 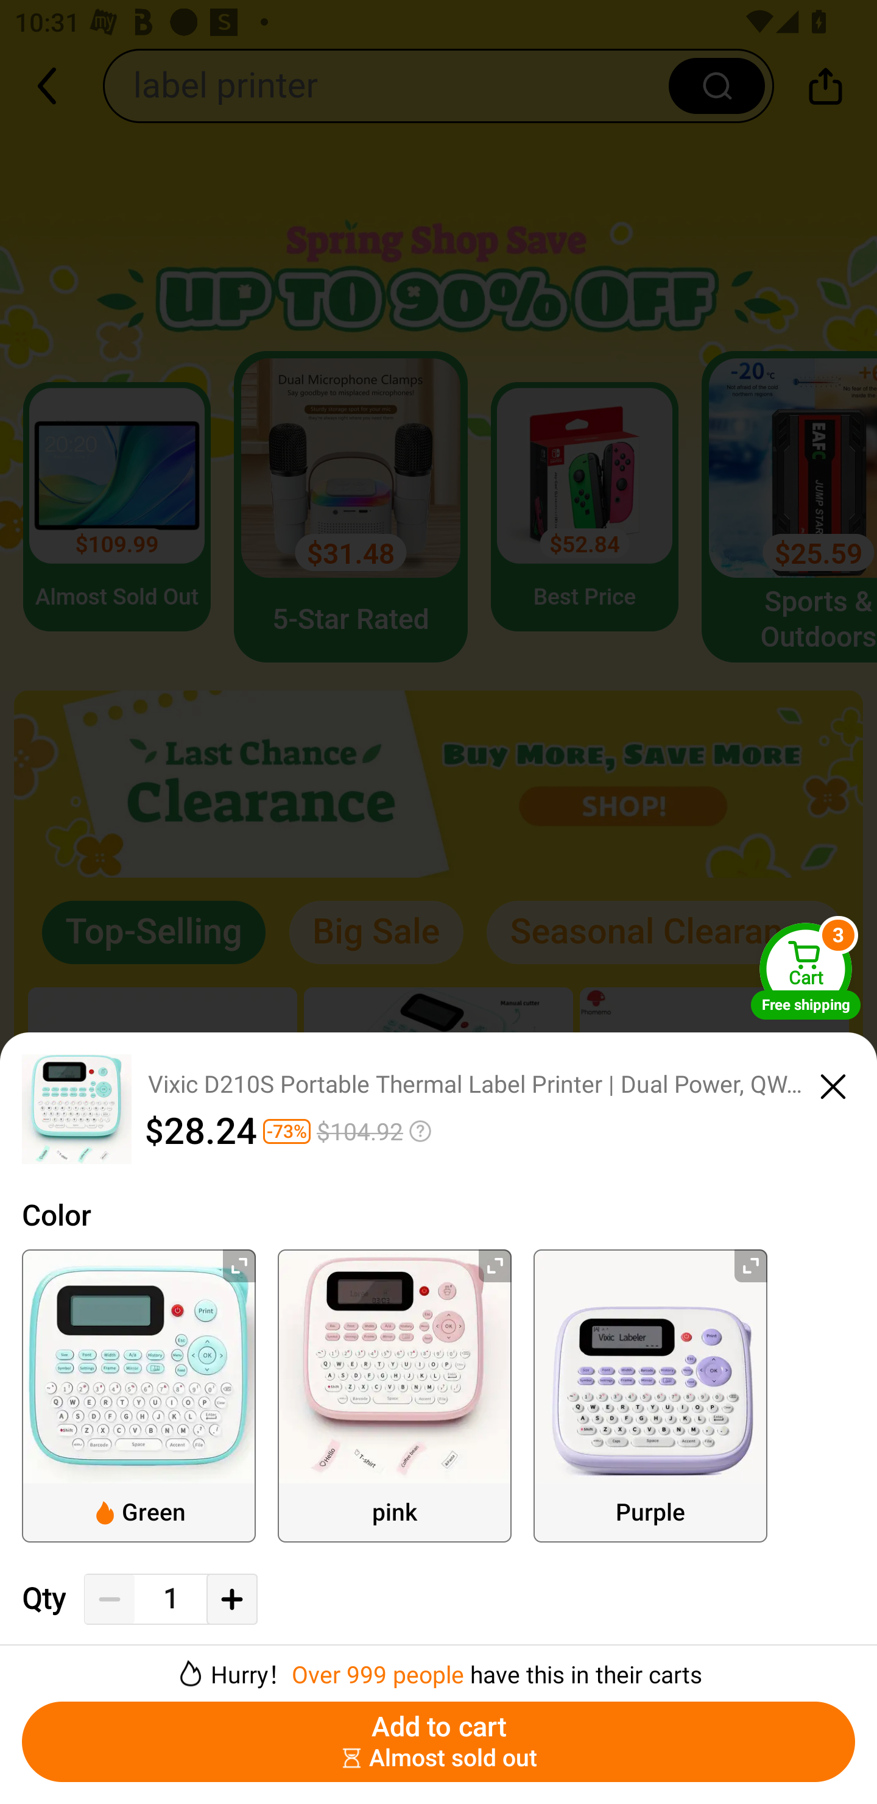 What do you see at coordinates (231, 1599) in the screenshot?
I see `Add Quantity Button` at bounding box center [231, 1599].